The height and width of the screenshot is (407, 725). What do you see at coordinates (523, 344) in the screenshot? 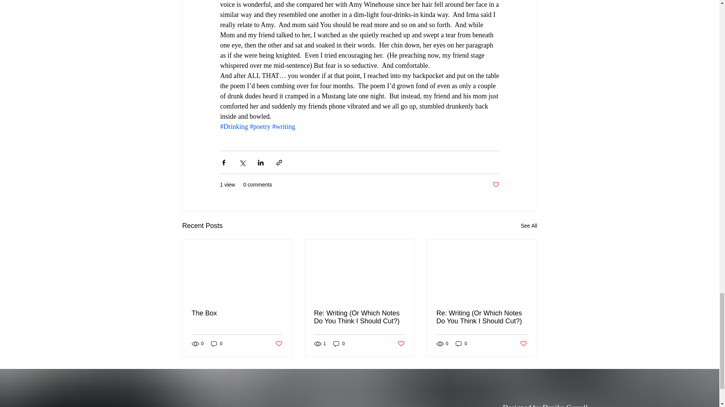
I see `Post not marked as liked` at bounding box center [523, 344].